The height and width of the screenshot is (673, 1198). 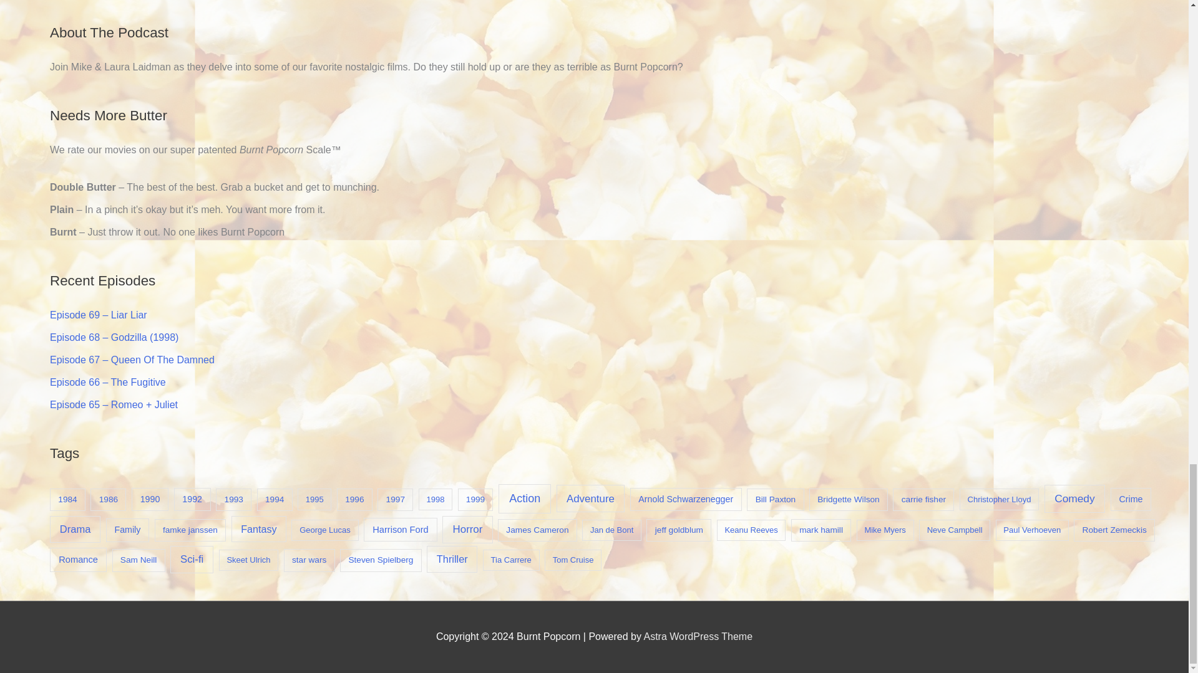 I want to click on 1993, so click(x=233, y=500).